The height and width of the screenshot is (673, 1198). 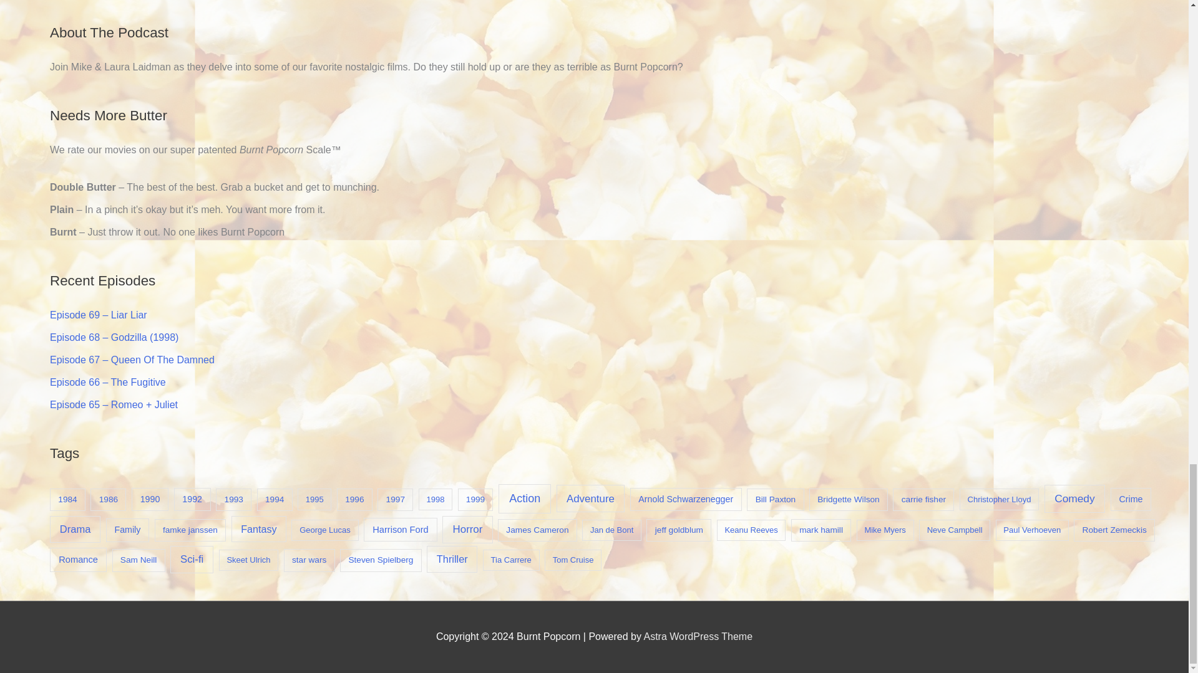 I want to click on 1993, so click(x=233, y=500).